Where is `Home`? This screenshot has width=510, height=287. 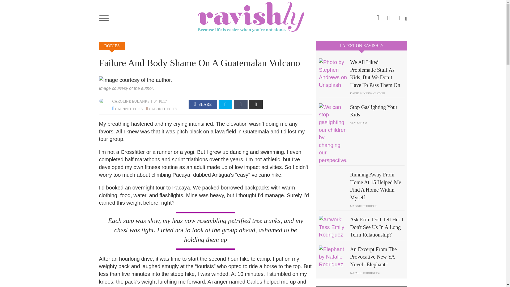
Home is located at coordinates (253, 17).